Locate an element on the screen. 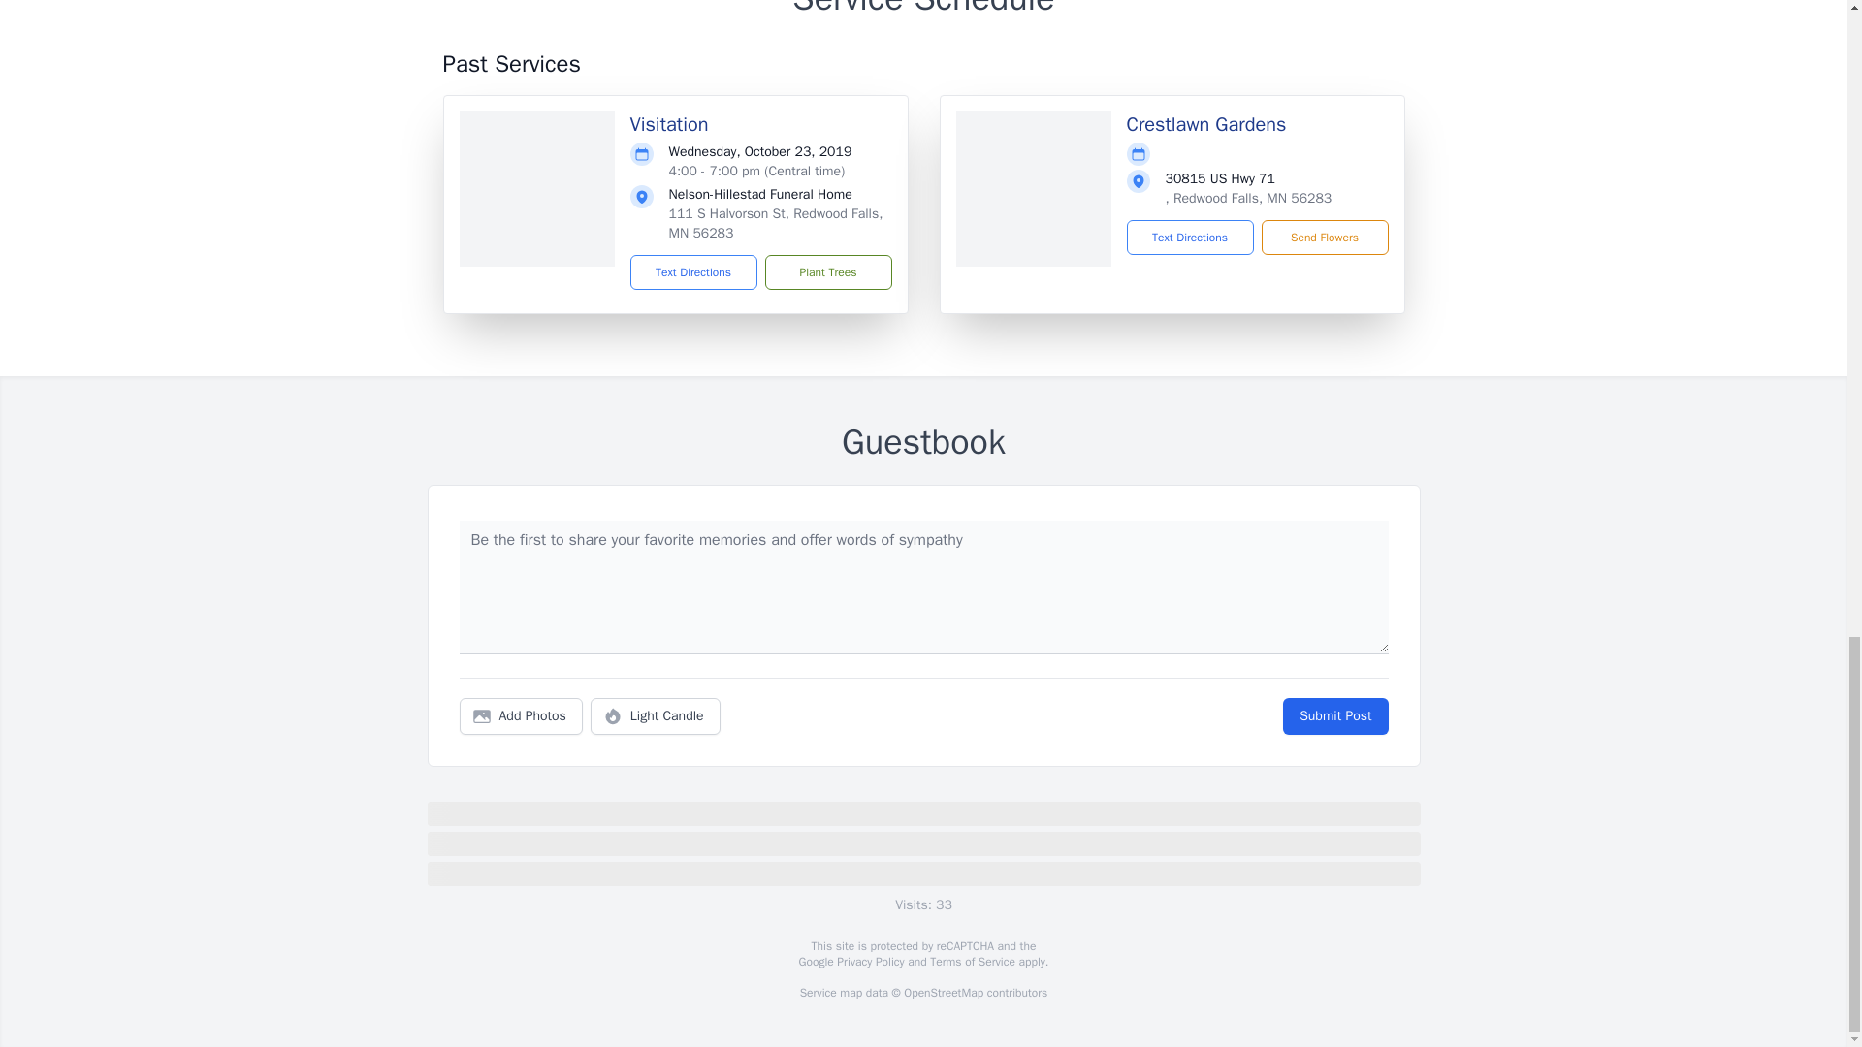 Image resolution: width=1862 pixels, height=1047 pixels. OpenStreetMap is located at coordinates (943, 993).